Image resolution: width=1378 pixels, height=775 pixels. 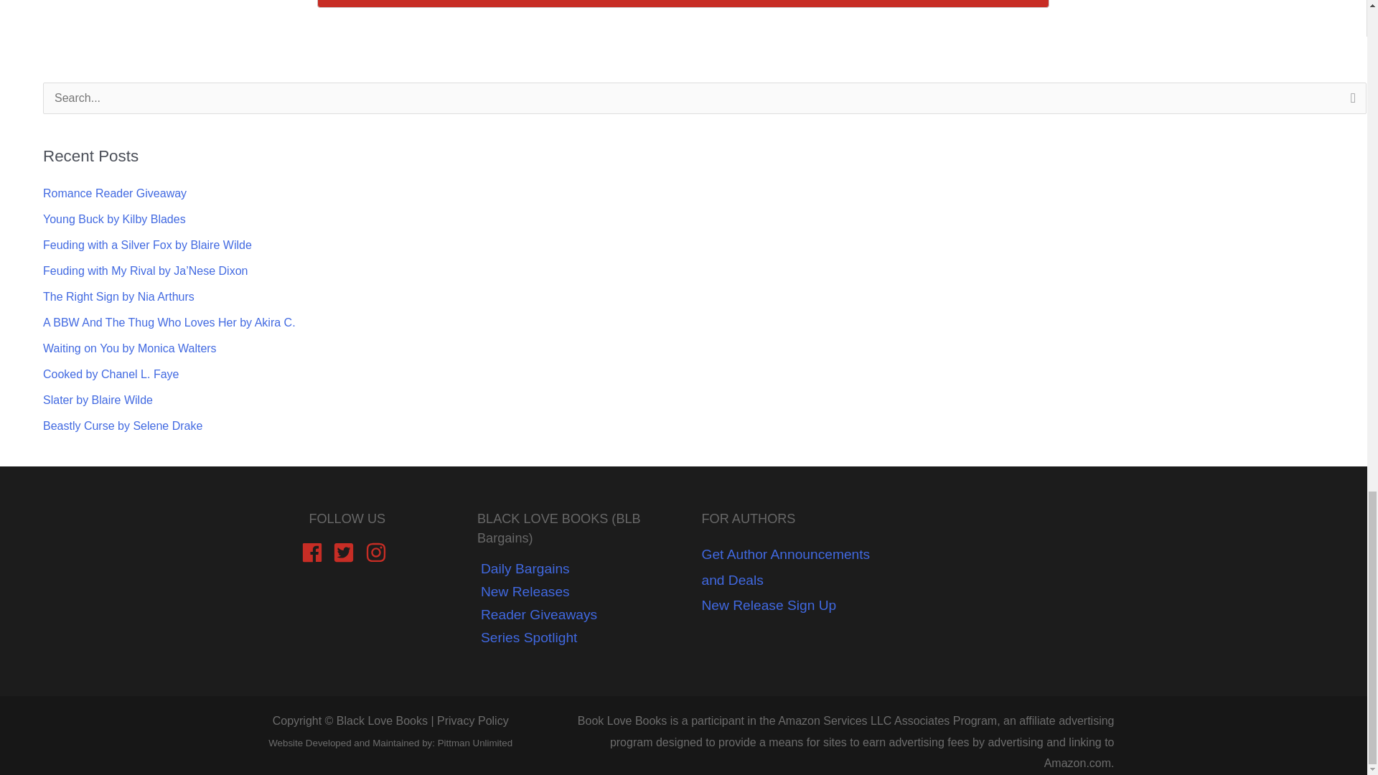 I want to click on Slater by Blaire Wilde, so click(x=98, y=399).